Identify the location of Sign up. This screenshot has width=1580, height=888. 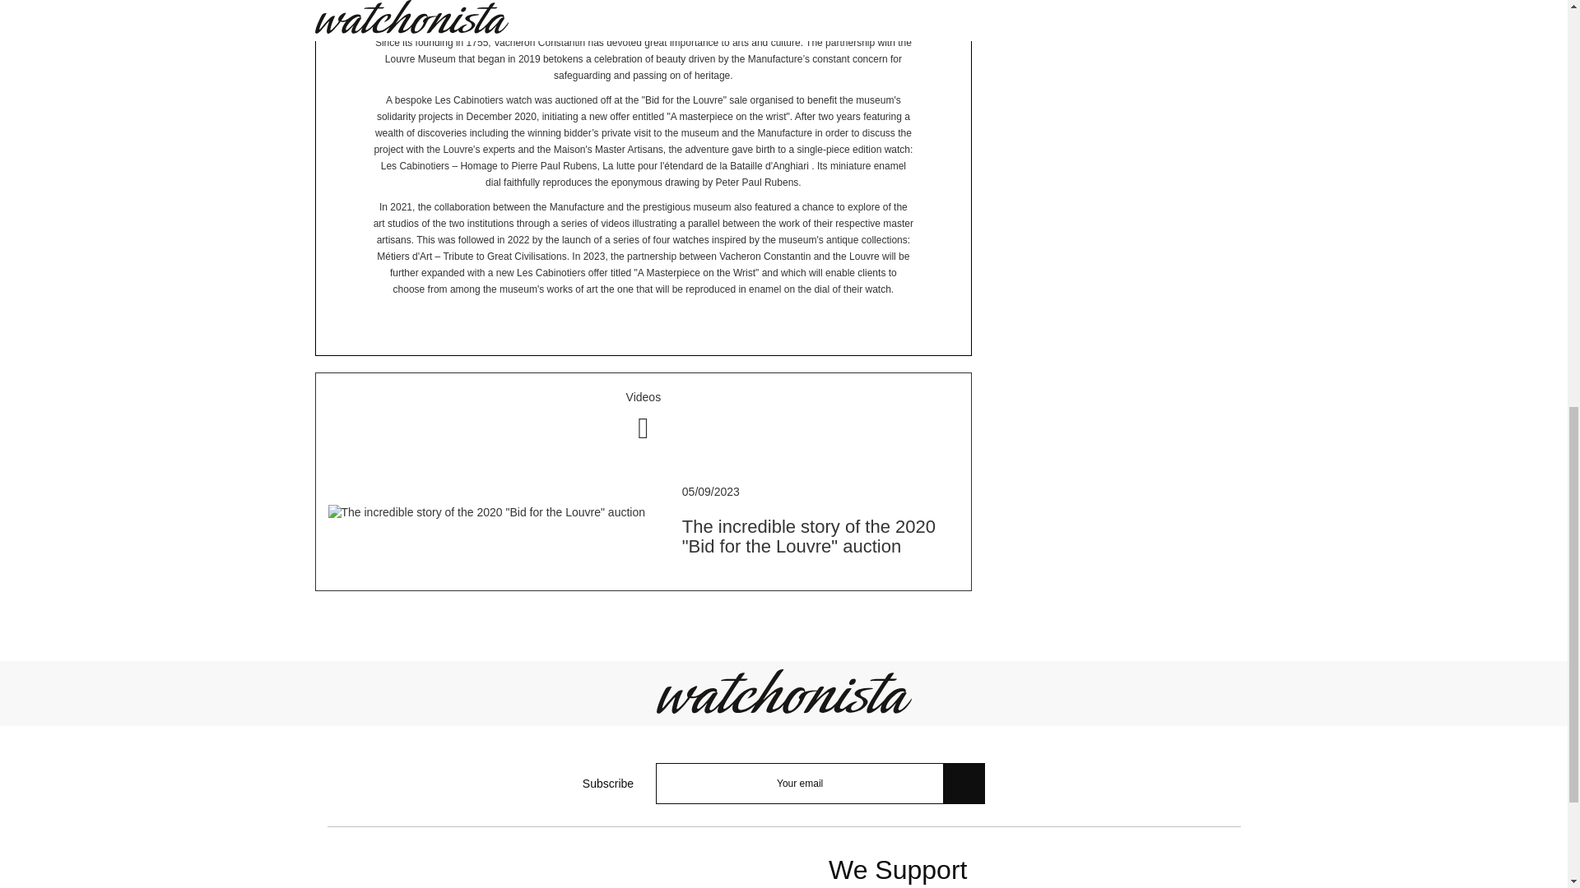
(1473, 324).